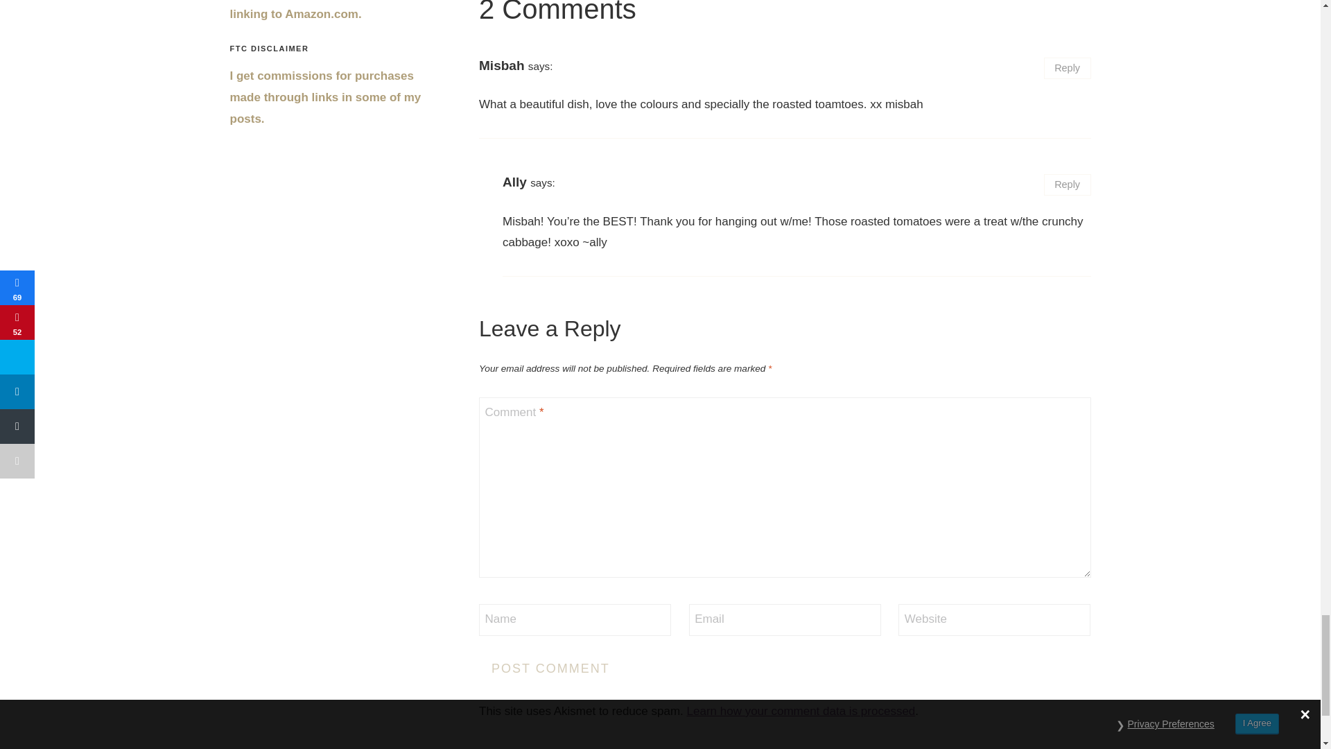  I want to click on Post Comment, so click(550, 667).